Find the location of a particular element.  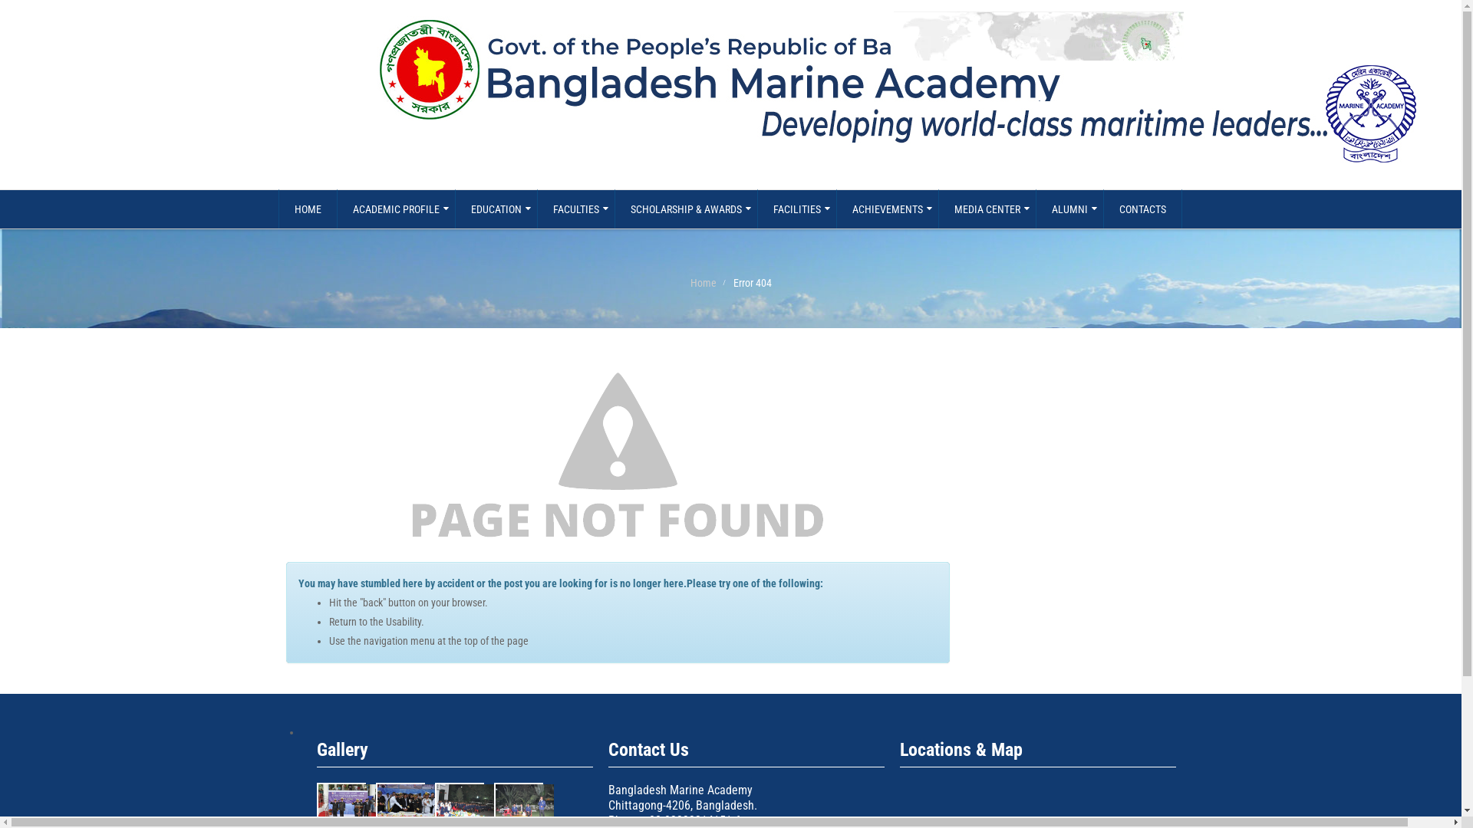

MEDIA CENTER is located at coordinates (987, 209).